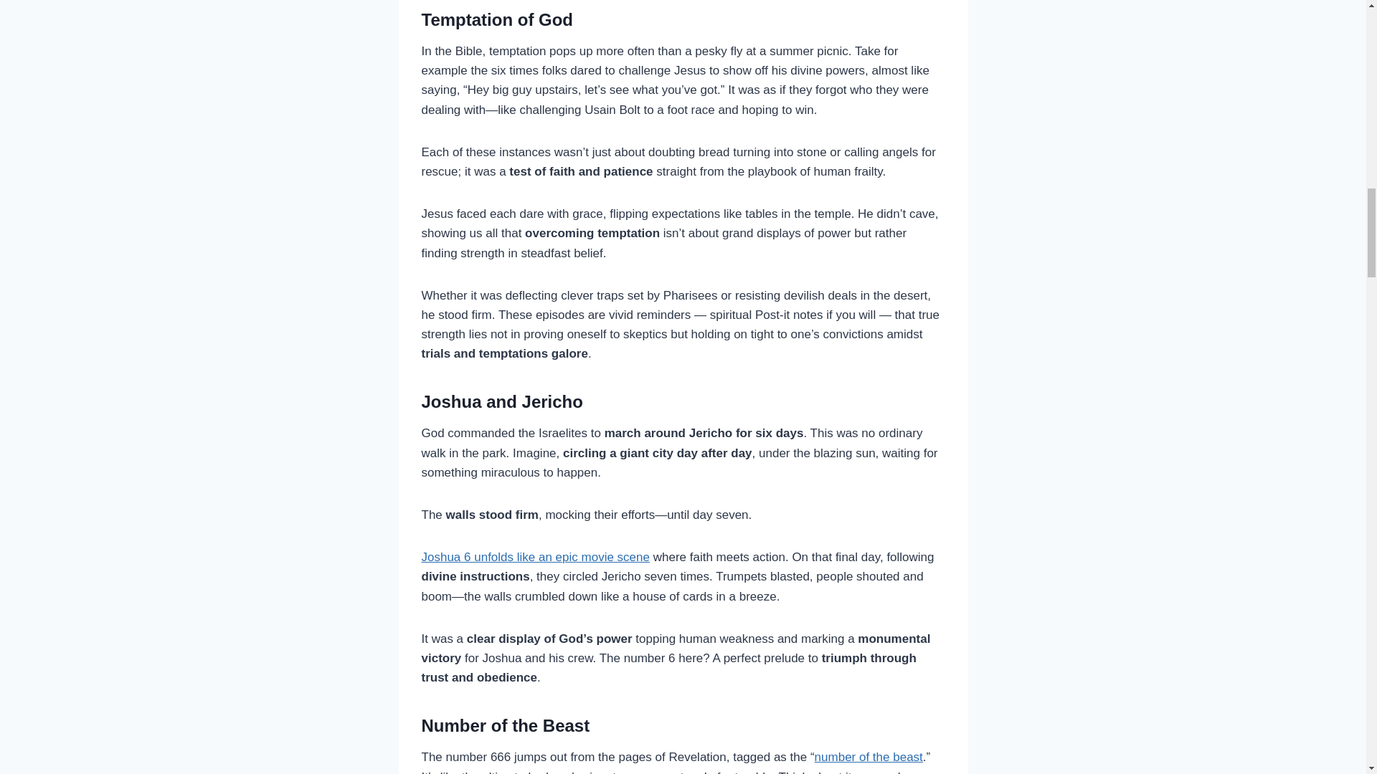 Image resolution: width=1377 pixels, height=774 pixels. I want to click on number of the beast, so click(869, 757).